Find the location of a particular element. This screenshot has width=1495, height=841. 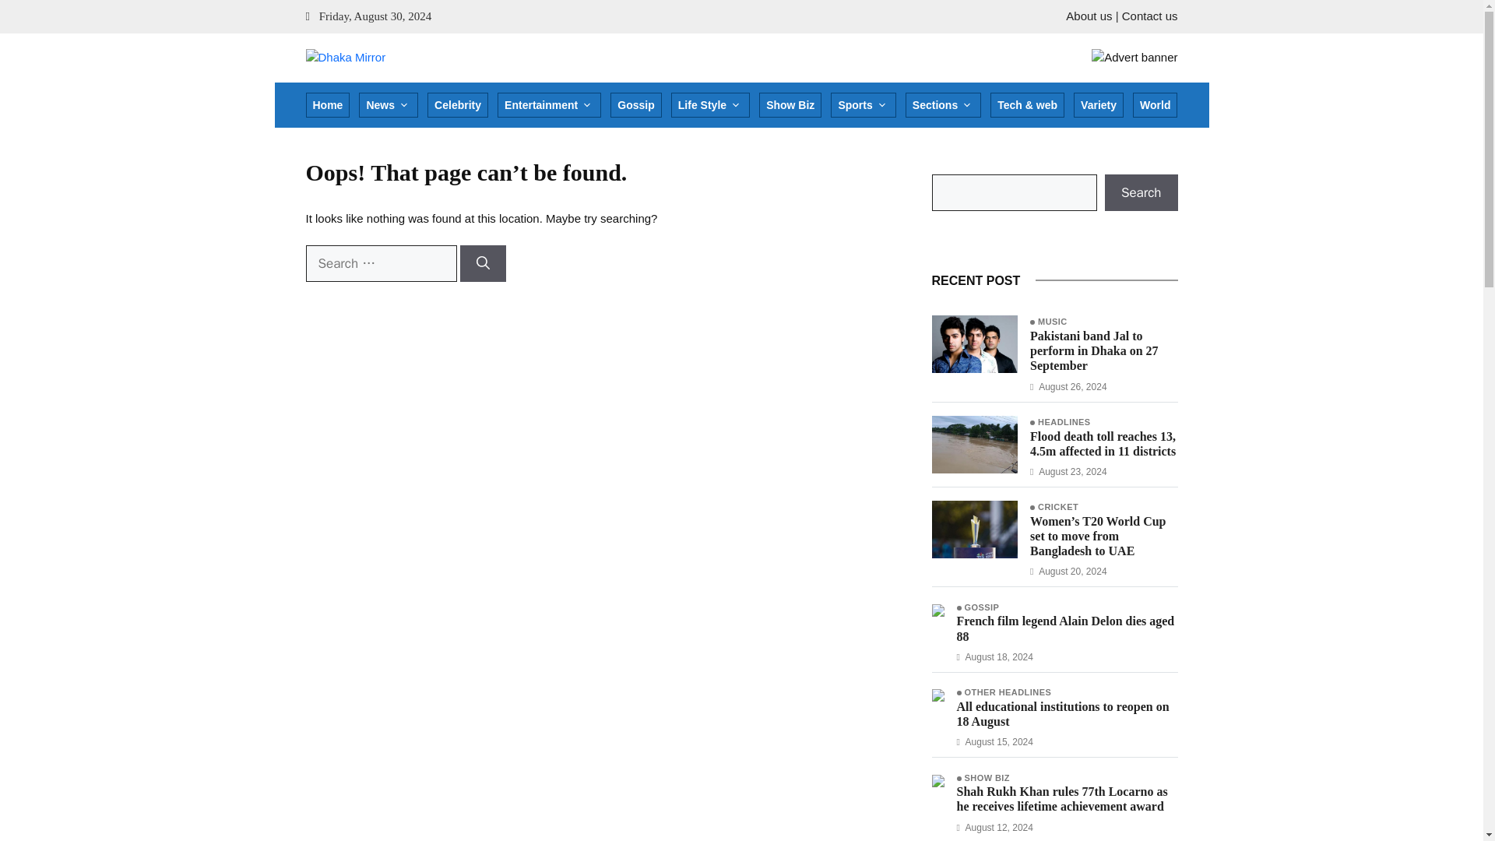

Sections is located at coordinates (943, 104).